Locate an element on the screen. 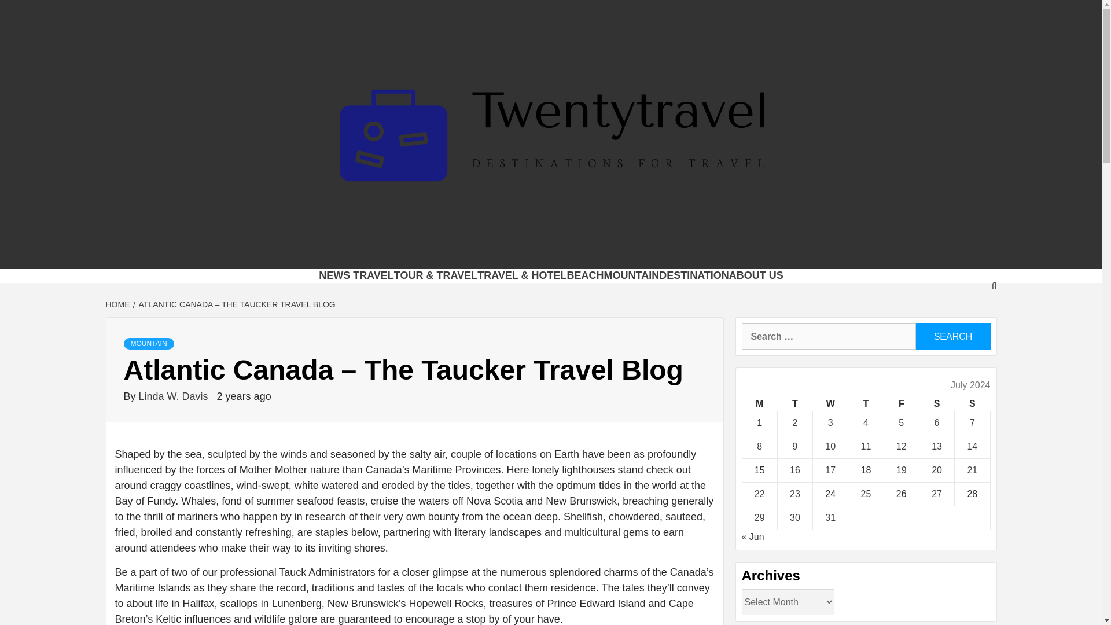 This screenshot has height=625, width=1111. ABOUT US is located at coordinates (756, 275).